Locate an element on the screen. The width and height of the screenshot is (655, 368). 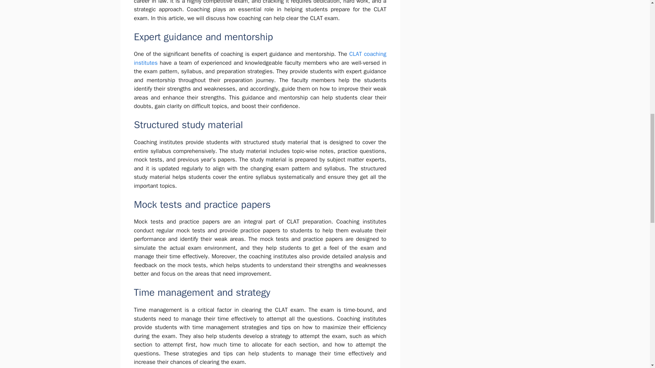
CLAT coaching institutes is located at coordinates (260, 58).